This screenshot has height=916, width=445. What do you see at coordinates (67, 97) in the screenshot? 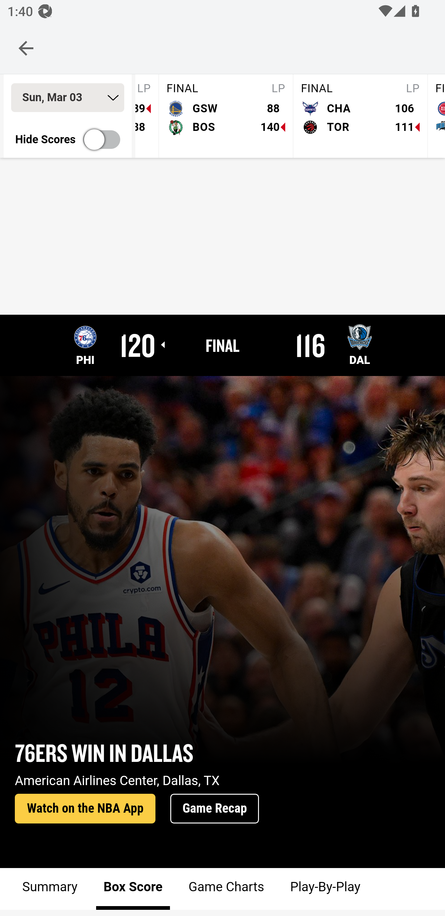
I see `Sun, Mar 03` at bounding box center [67, 97].